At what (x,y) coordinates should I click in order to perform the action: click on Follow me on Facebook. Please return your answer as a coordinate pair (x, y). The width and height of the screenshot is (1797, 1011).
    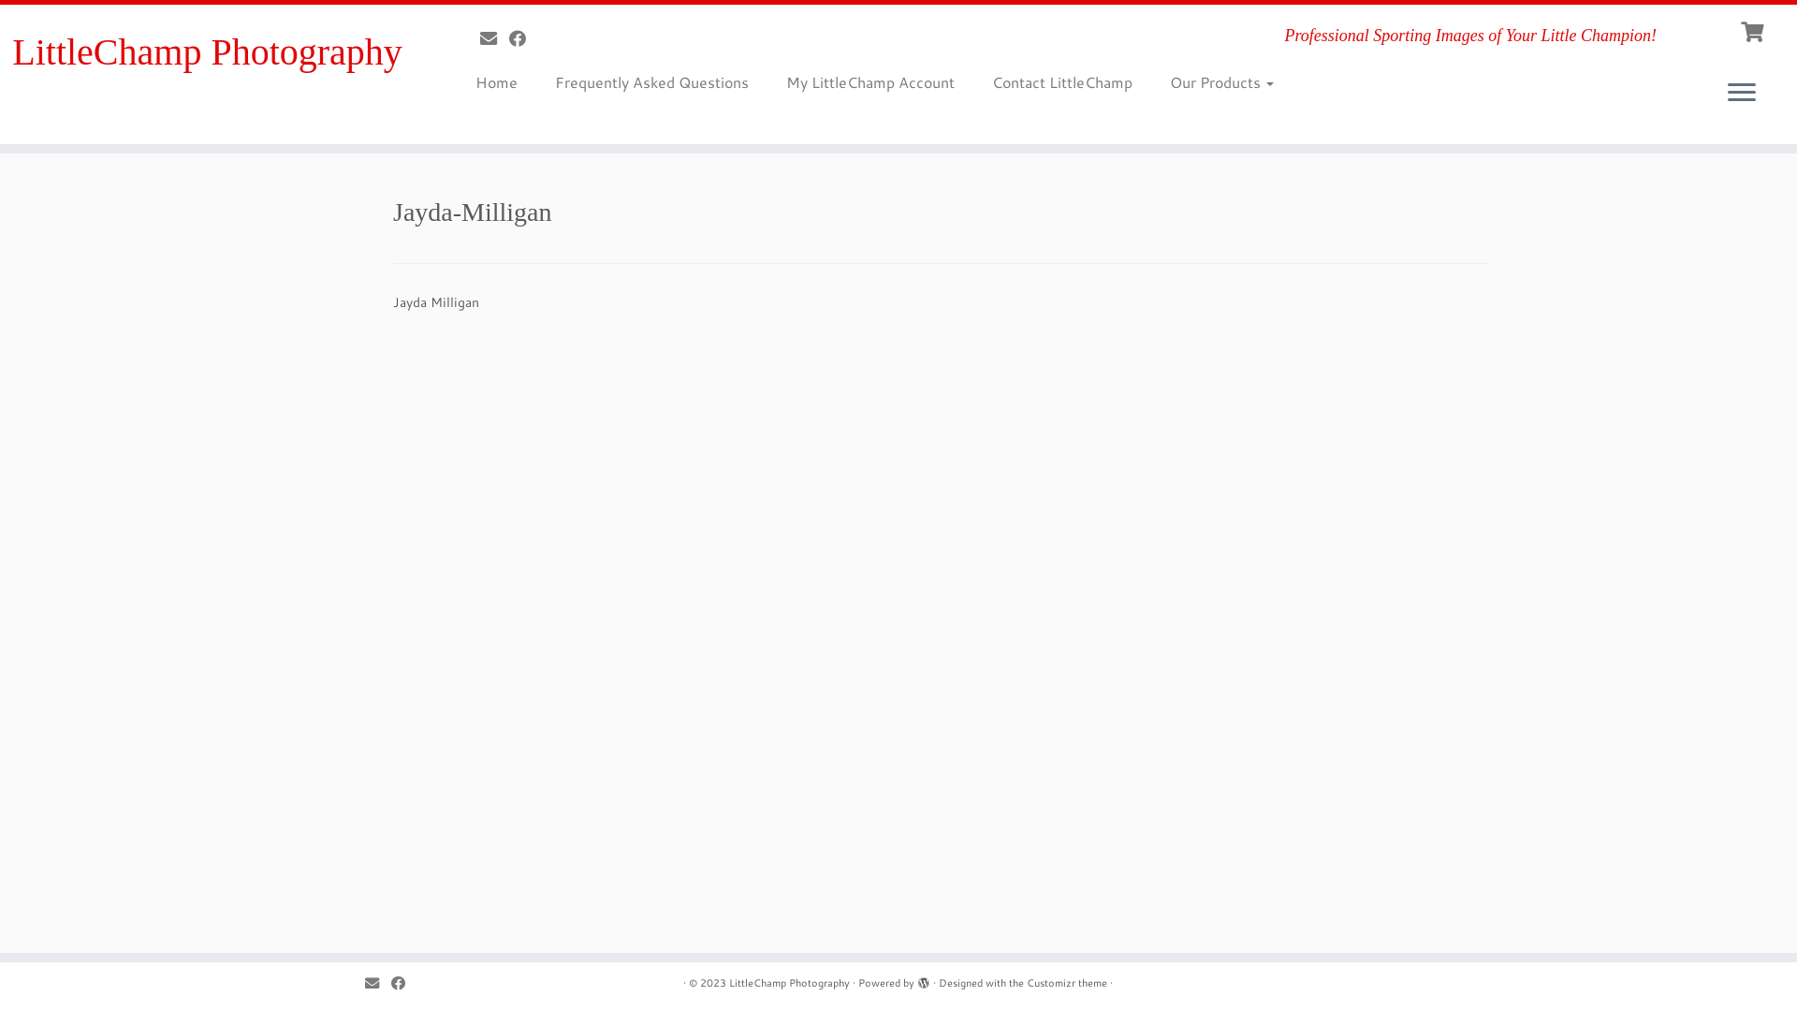
    Looking at the image, I should click on (524, 38).